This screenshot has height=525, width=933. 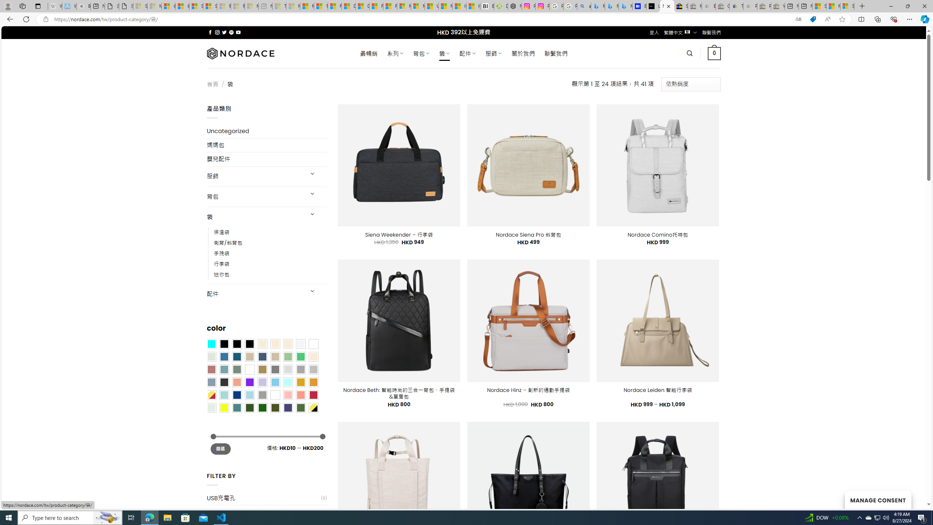 What do you see at coordinates (714, 53) in the screenshot?
I see ` 0 ` at bounding box center [714, 53].